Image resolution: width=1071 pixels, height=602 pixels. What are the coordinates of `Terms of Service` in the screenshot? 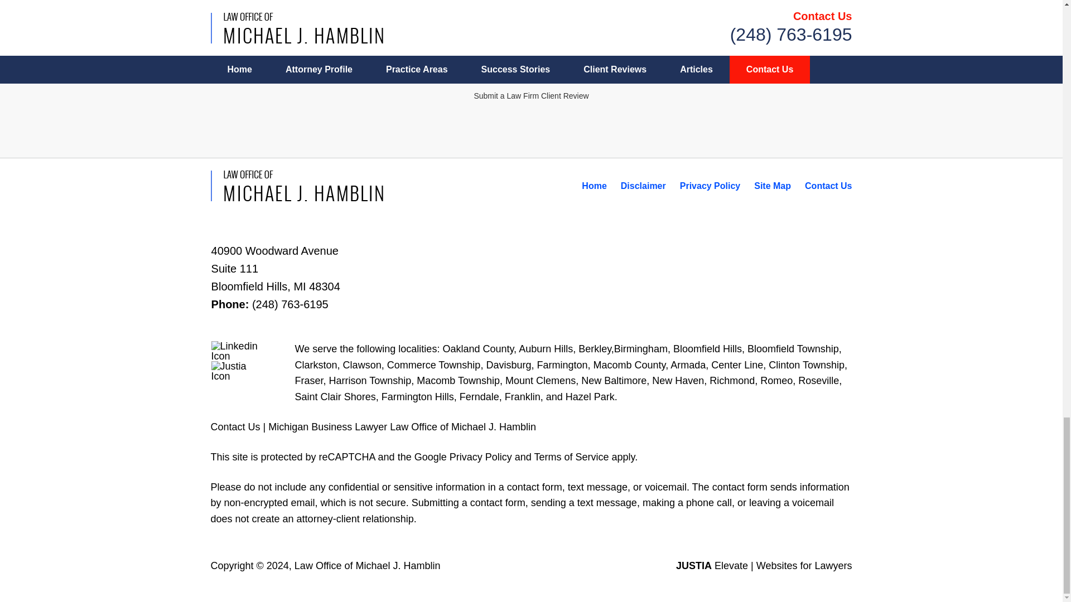 It's located at (571, 457).